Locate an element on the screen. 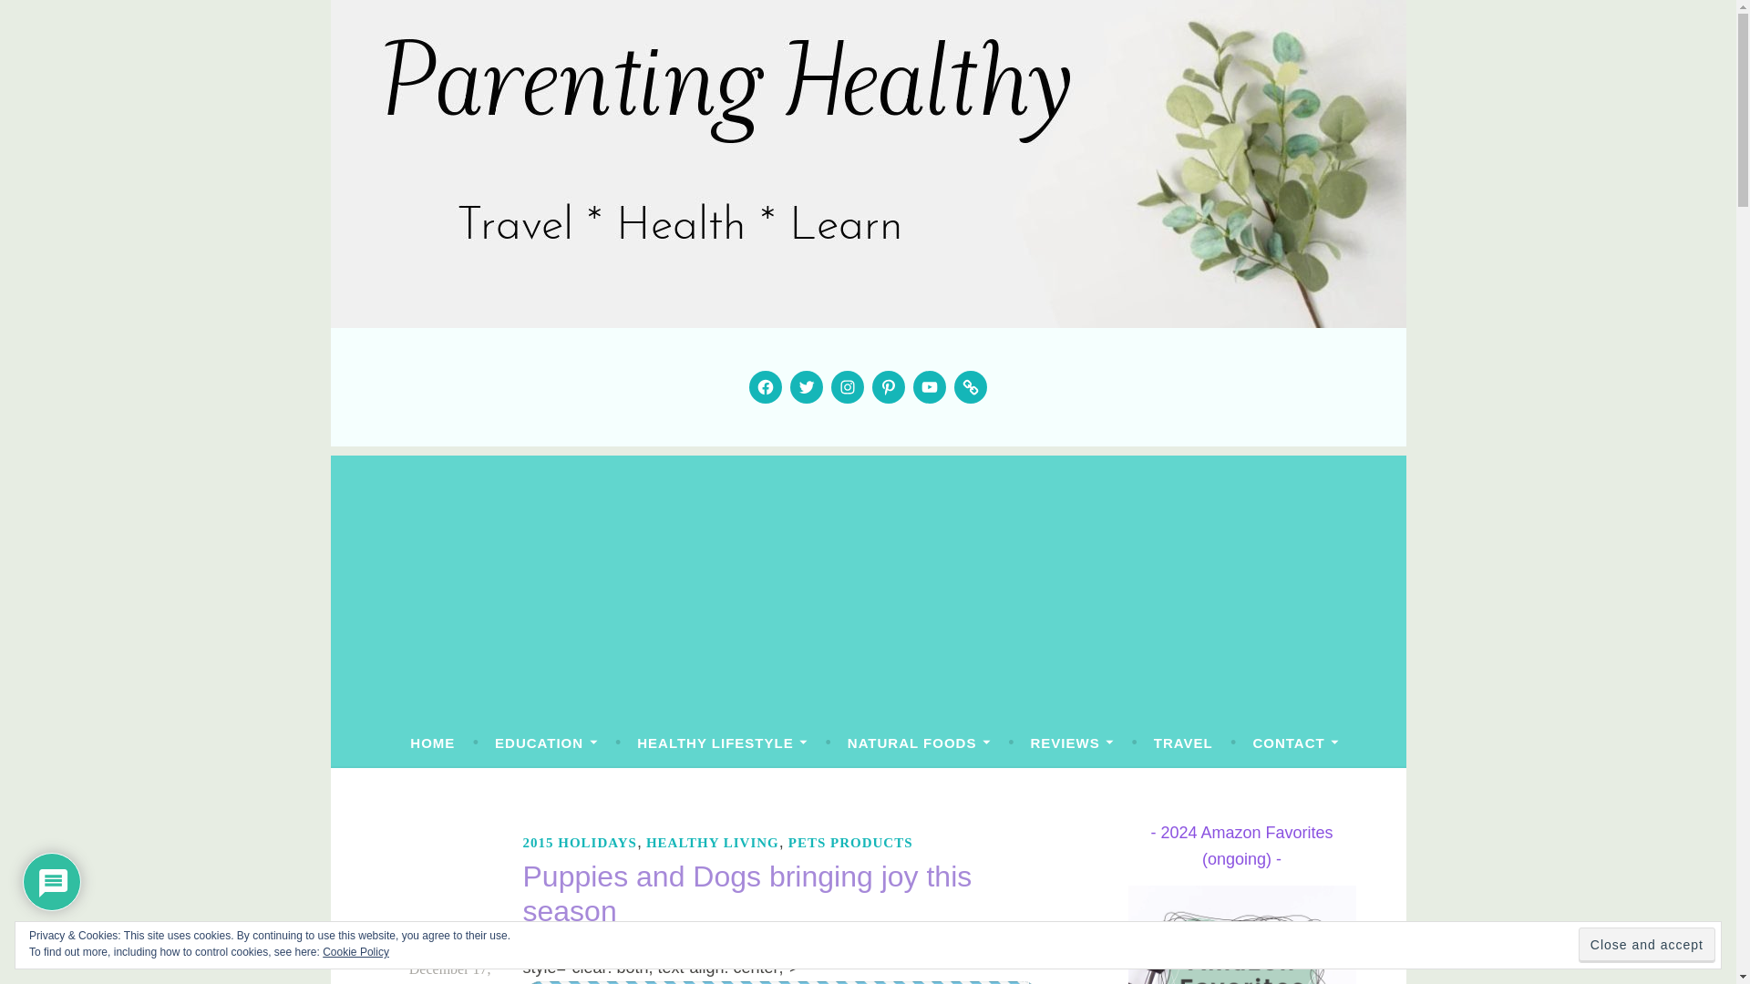 This screenshot has height=984, width=1750. Facebook is located at coordinates (766, 386).